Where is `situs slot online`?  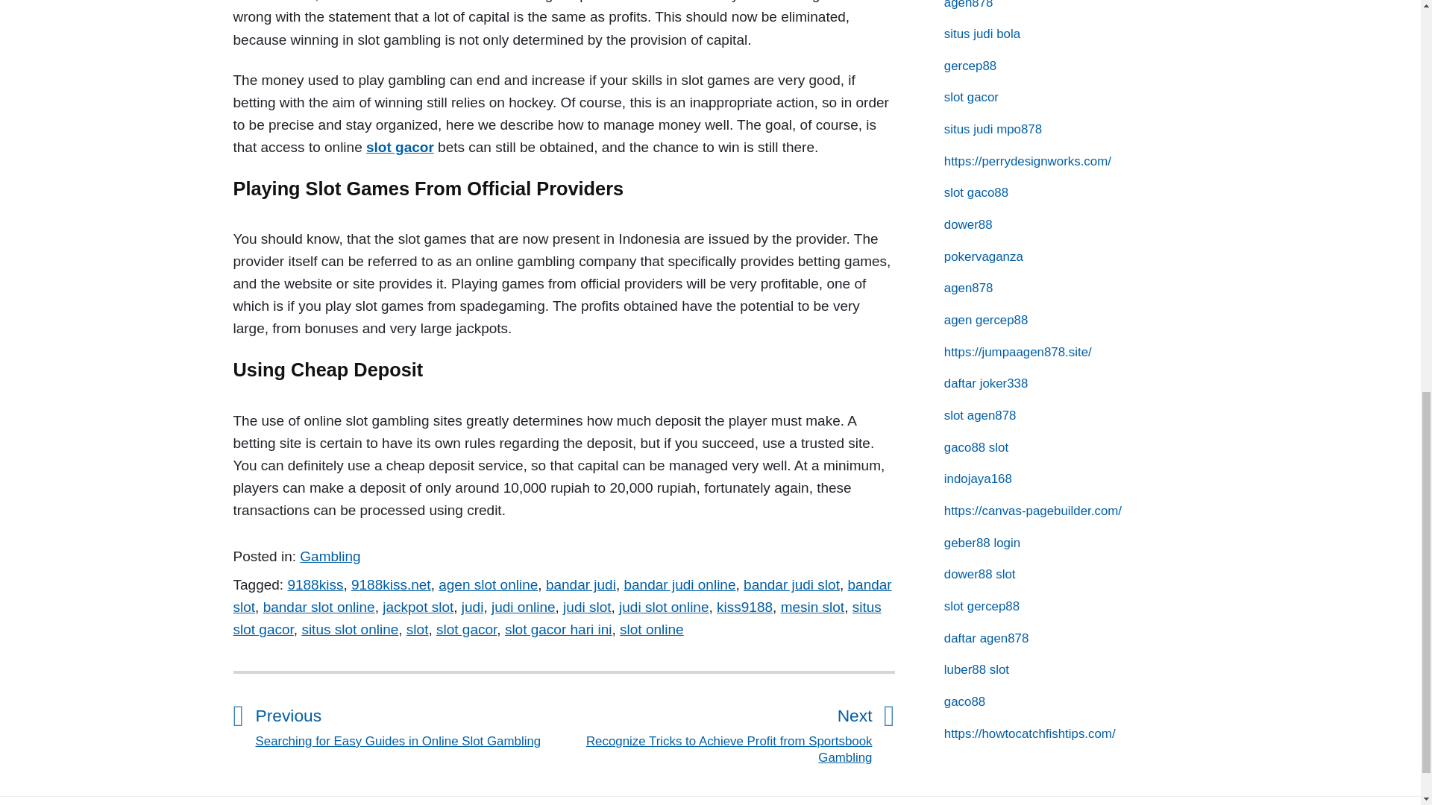
situs slot online is located at coordinates (349, 629).